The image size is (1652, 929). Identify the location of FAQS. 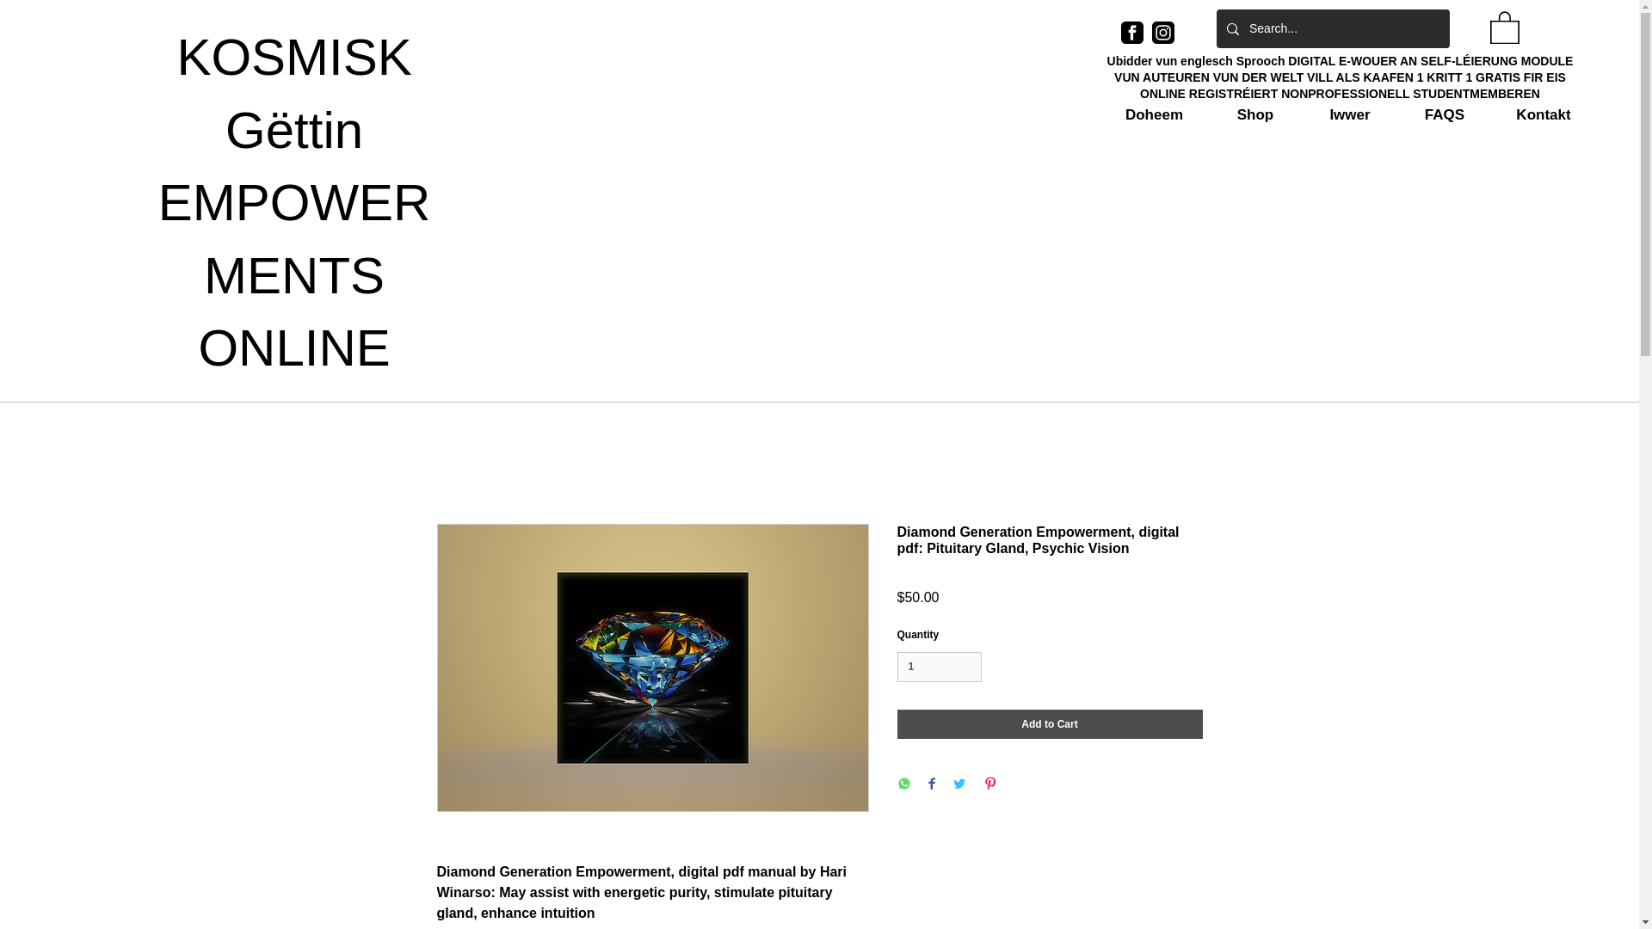
(1444, 115).